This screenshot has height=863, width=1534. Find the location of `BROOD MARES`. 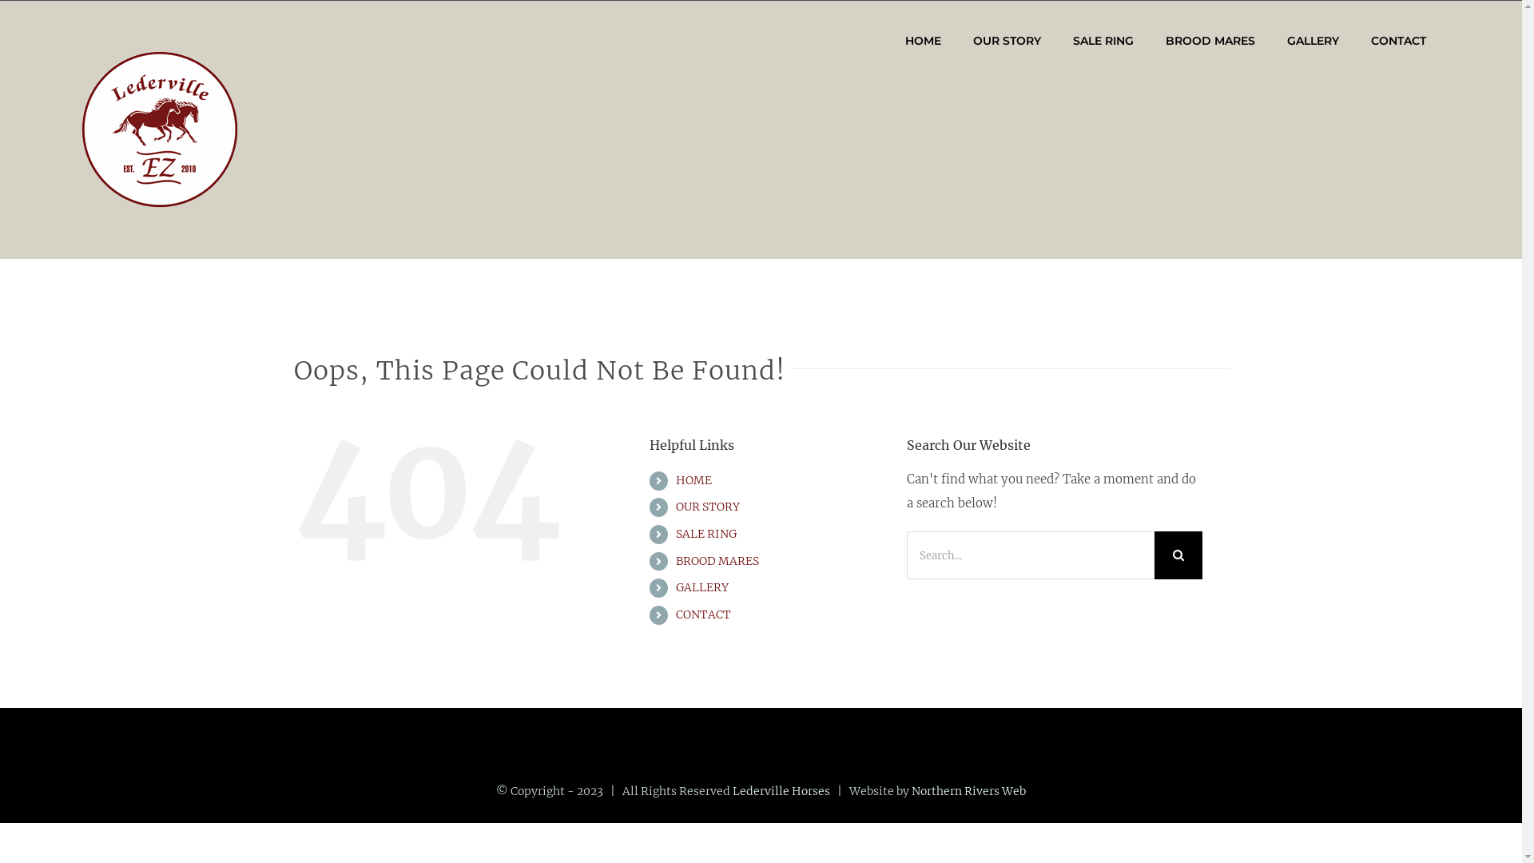

BROOD MARES is located at coordinates (1210, 41).